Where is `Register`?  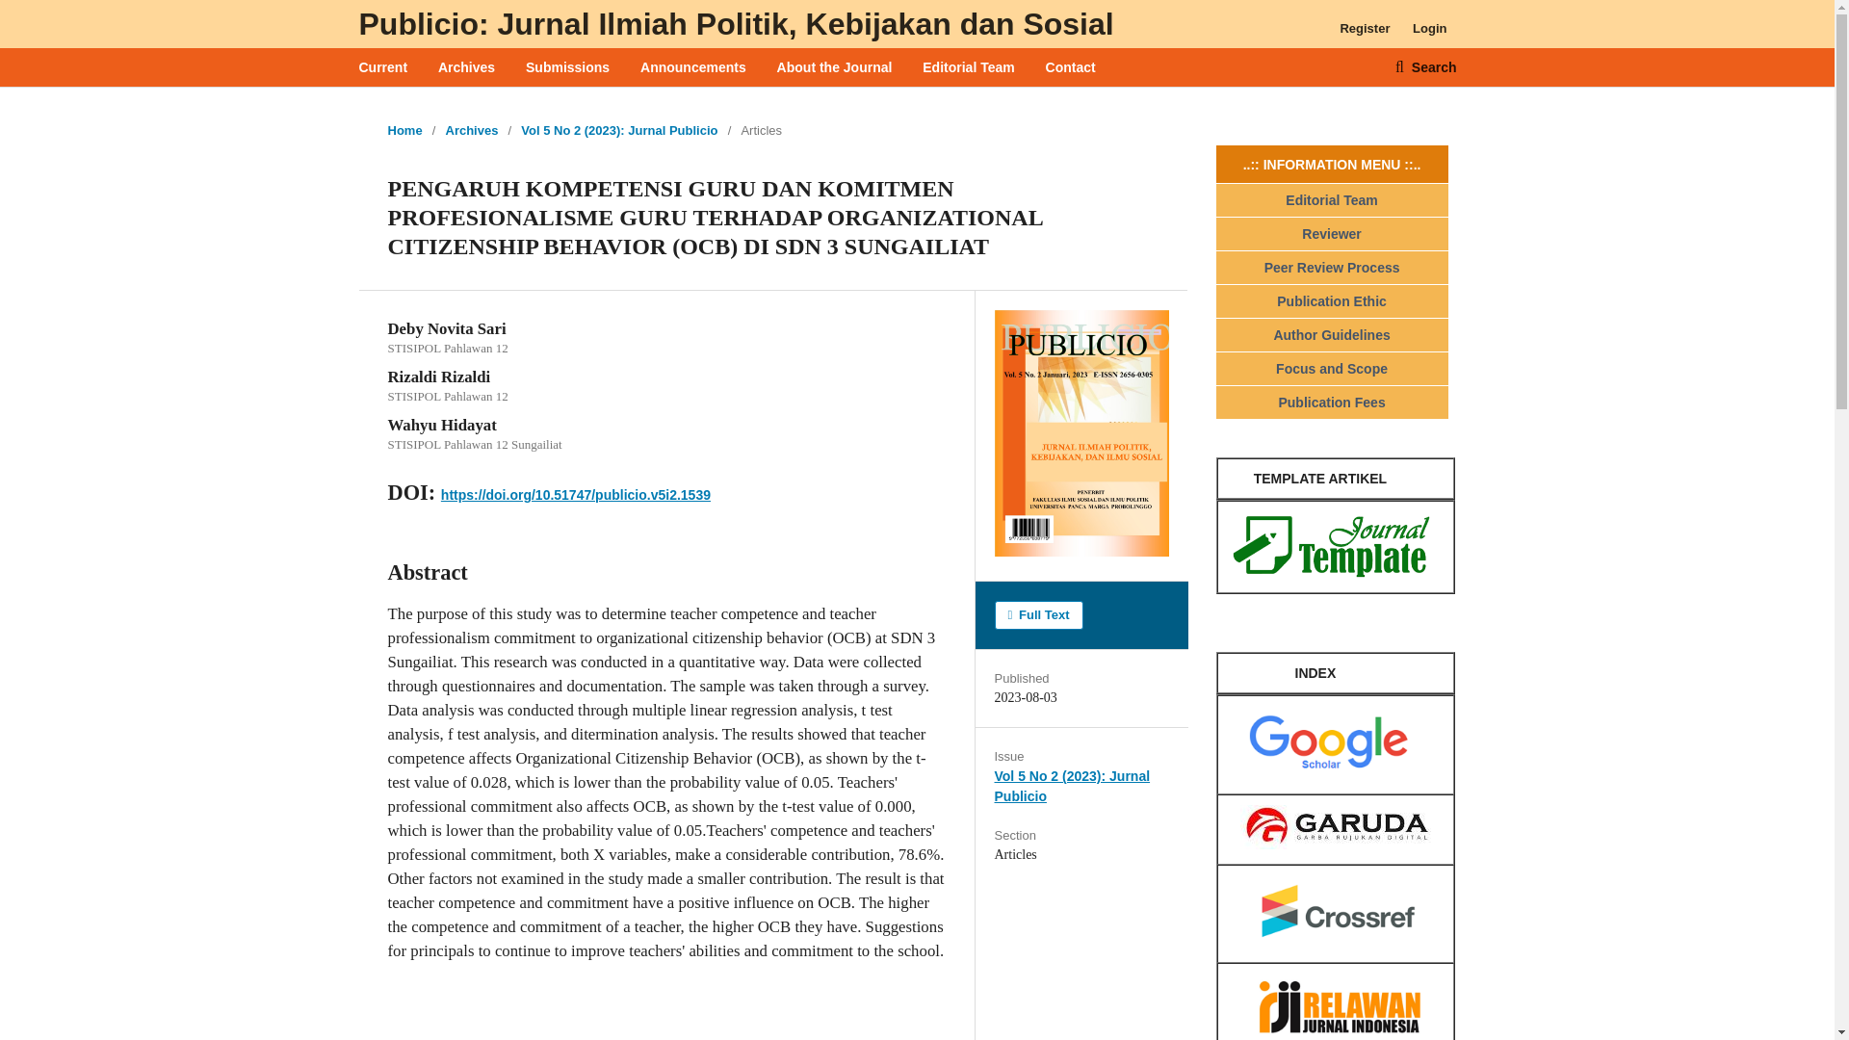
Register is located at coordinates (1364, 29).